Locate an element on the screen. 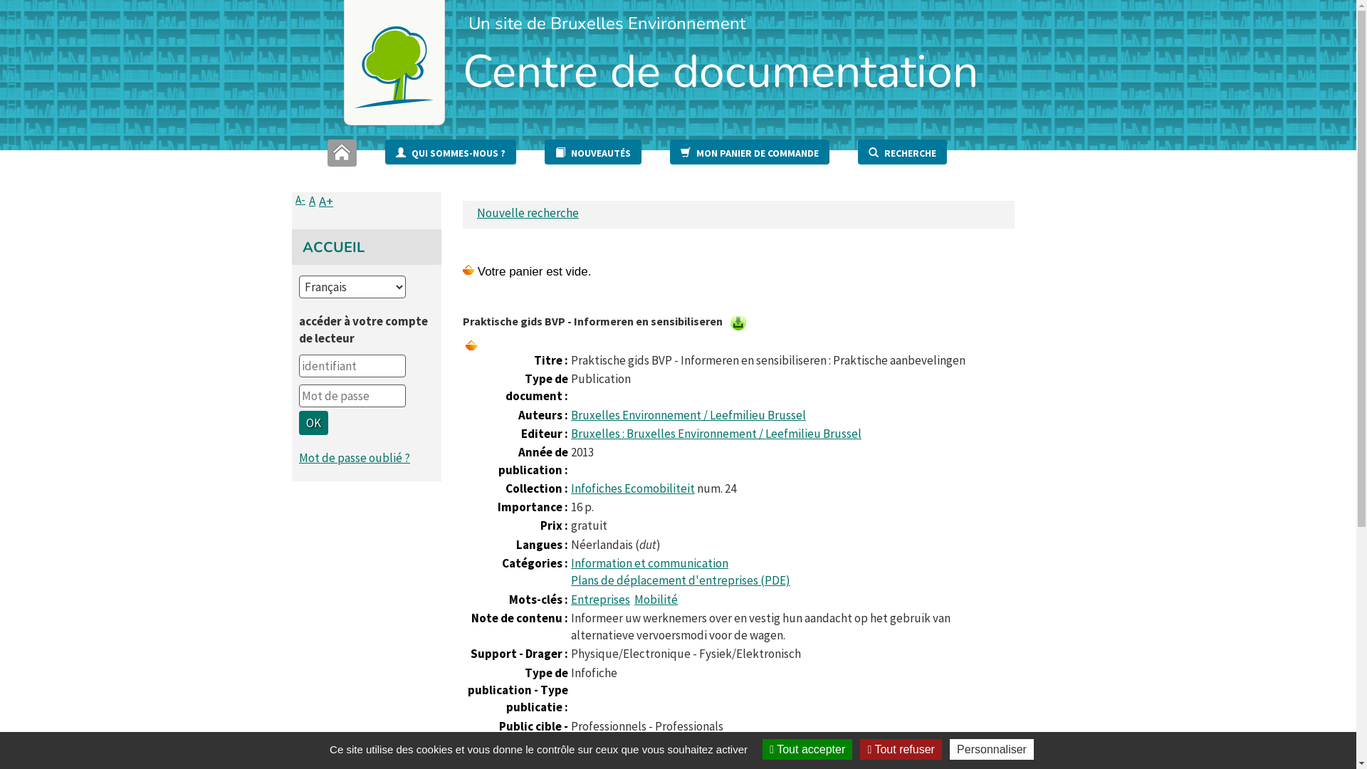 Image resolution: width=1367 pixels, height=769 pixels. A- is located at coordinates (300, 199).